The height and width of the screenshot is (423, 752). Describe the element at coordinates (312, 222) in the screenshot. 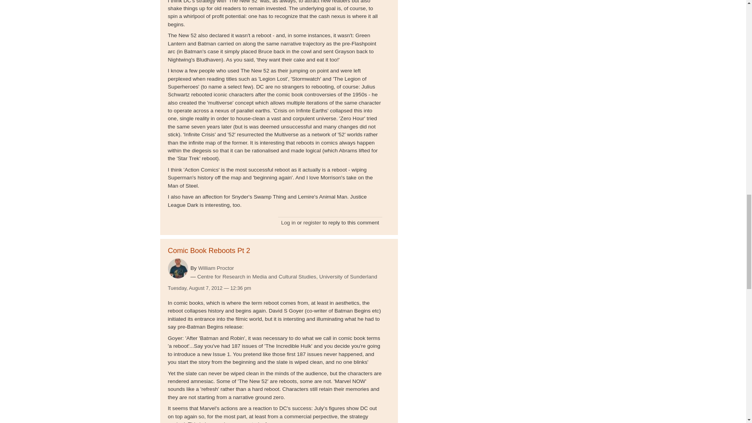

I see `register` at that location.